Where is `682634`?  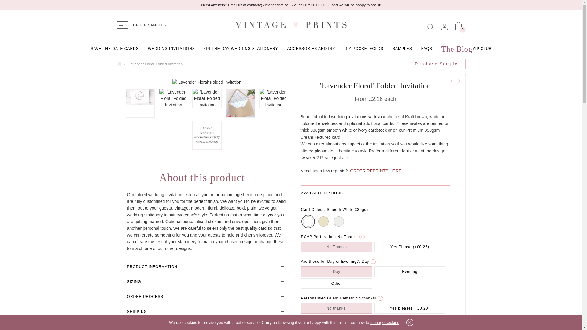 682634 is located at coordinates (323, 221).